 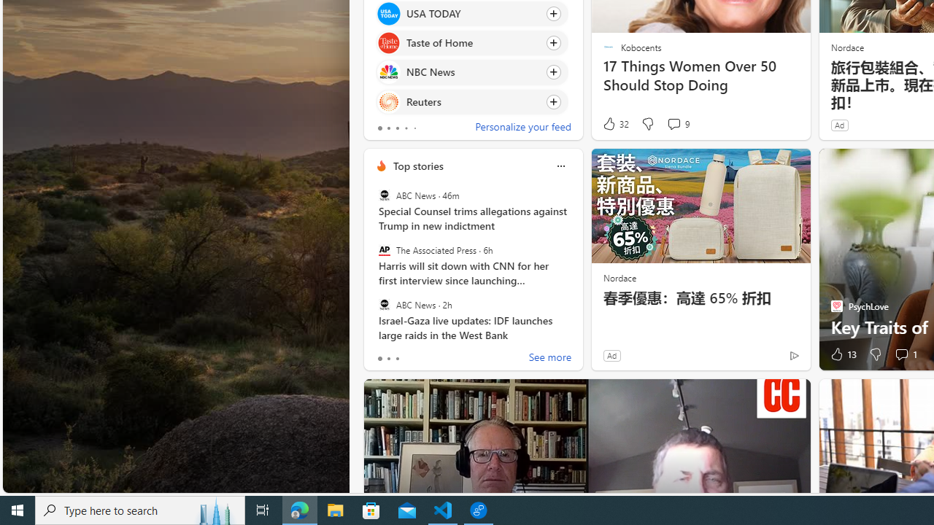 What do you see at coordinates (876, 354) in the screenshot?
I see `Dislike` at bounding box center [876, 354].